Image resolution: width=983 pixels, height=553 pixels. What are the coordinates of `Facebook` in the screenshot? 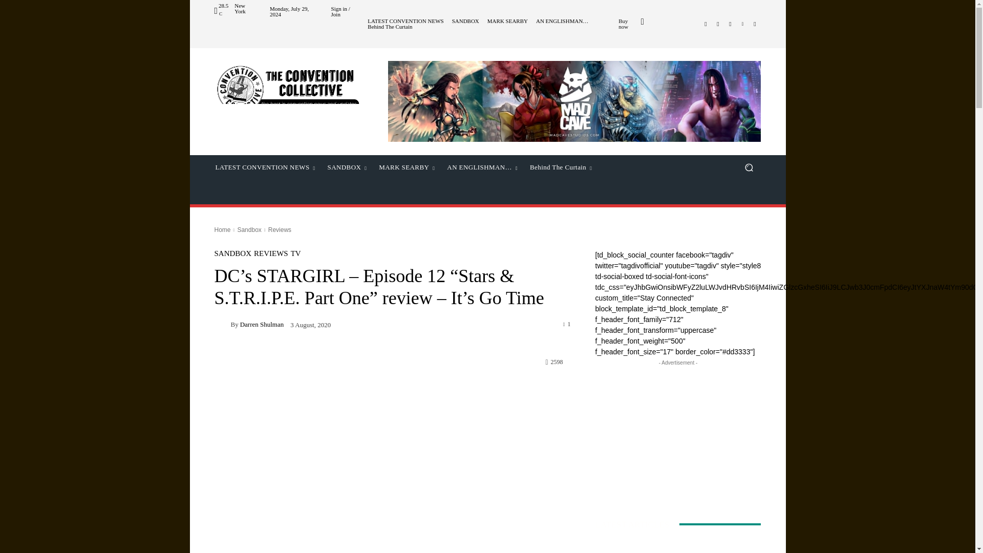 It's located at (706, 24).